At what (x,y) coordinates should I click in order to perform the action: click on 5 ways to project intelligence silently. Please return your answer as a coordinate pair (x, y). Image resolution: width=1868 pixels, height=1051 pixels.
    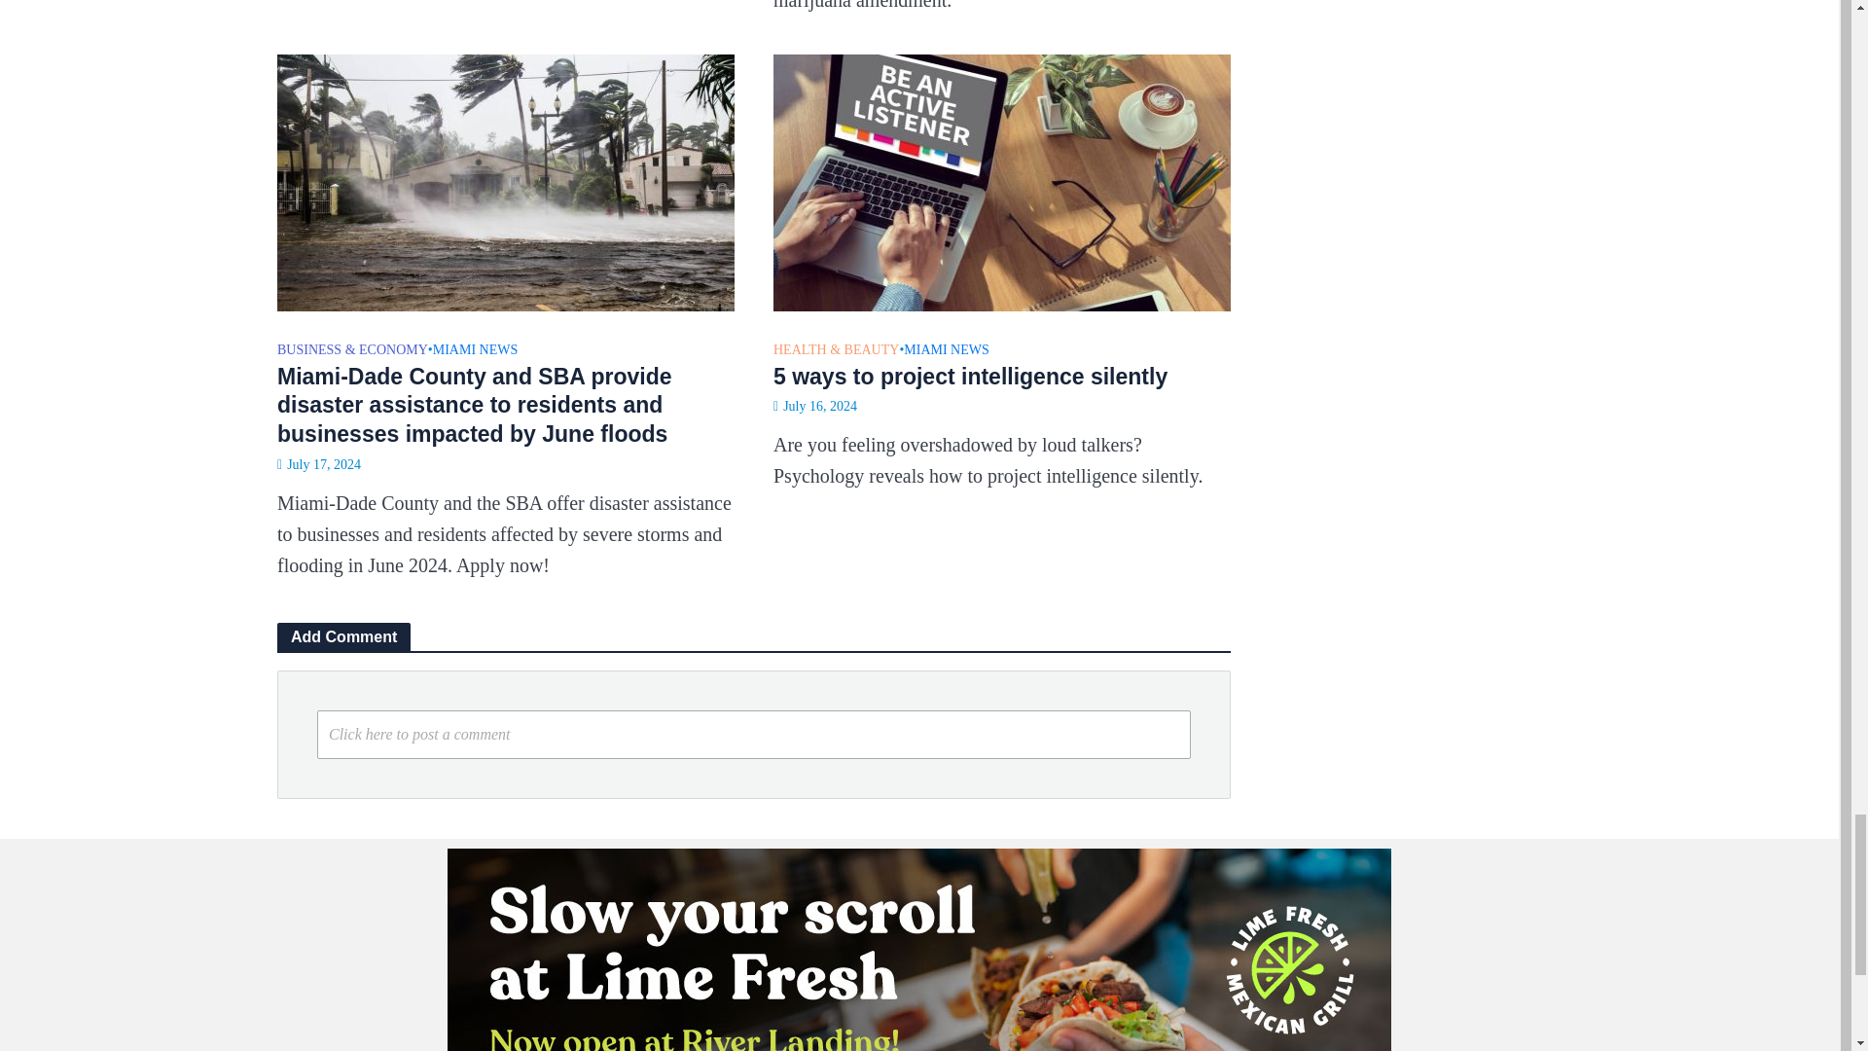
    Looking at the image, I should click on (1002, 179).